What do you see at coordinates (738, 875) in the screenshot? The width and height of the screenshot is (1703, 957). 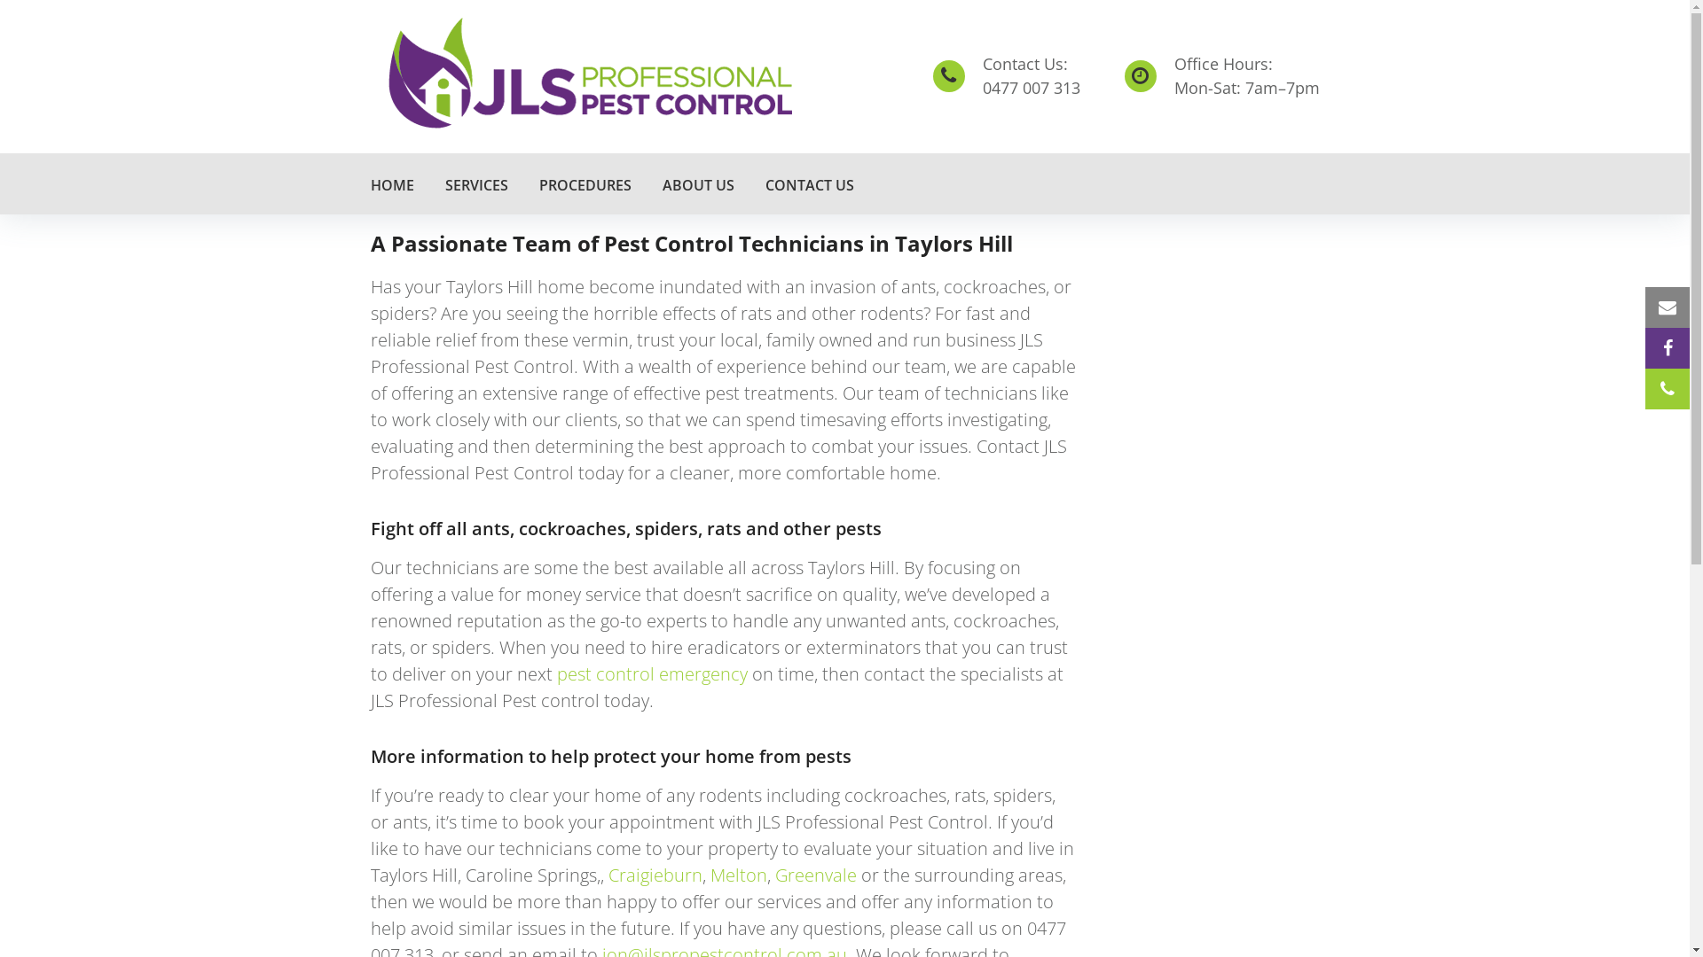 I see `Melton` at bounding box center [738, 875].